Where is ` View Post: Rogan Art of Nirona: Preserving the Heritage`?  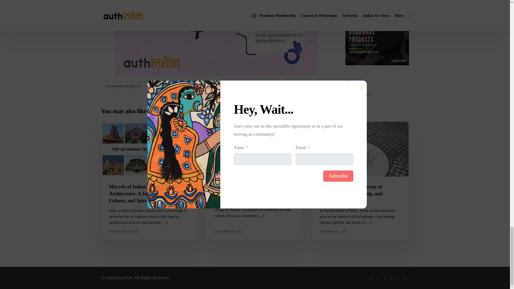  View Post: Rogan Art of Nirona: Preserving the Heritage is located at coordinates (255, 149).